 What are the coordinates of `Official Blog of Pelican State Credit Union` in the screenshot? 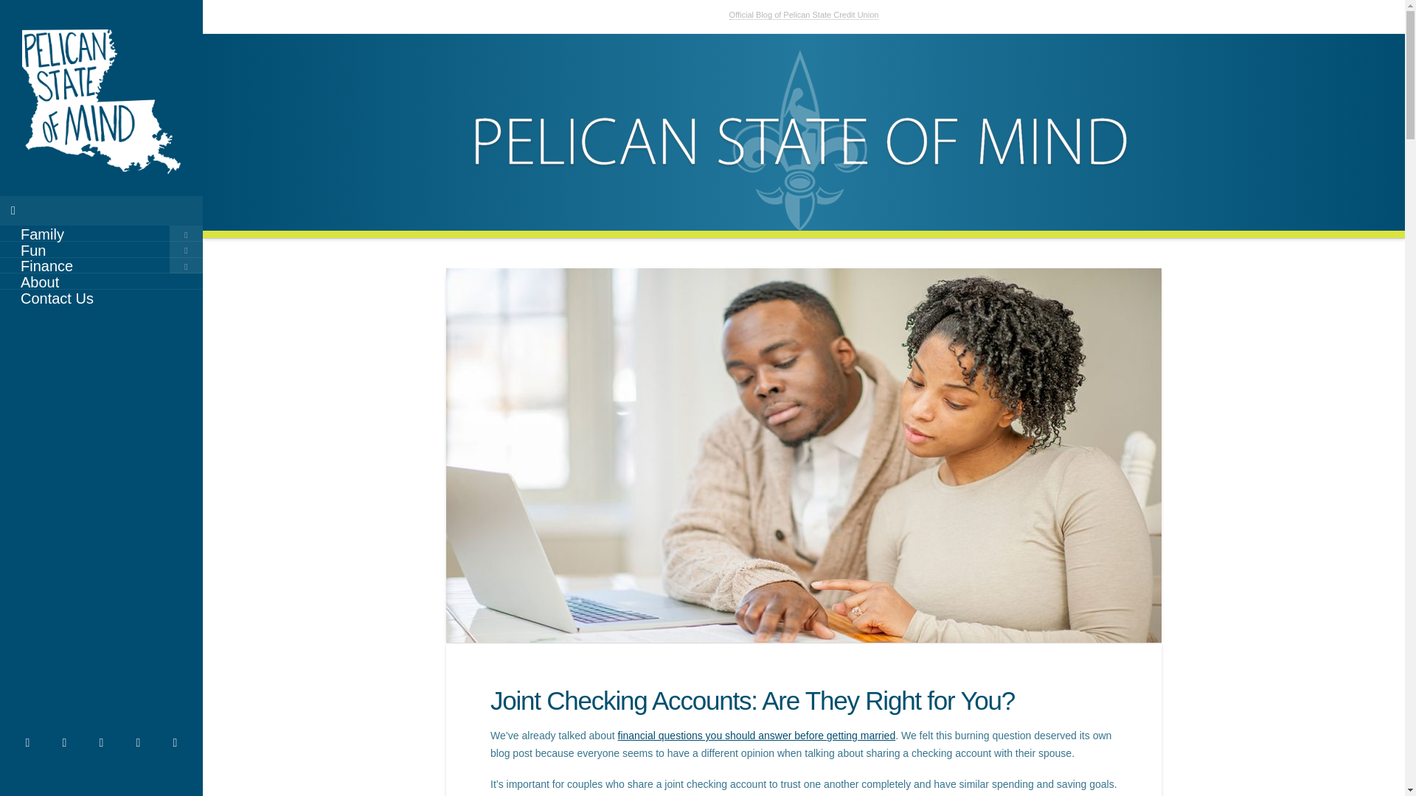 It's located at (804, 15).